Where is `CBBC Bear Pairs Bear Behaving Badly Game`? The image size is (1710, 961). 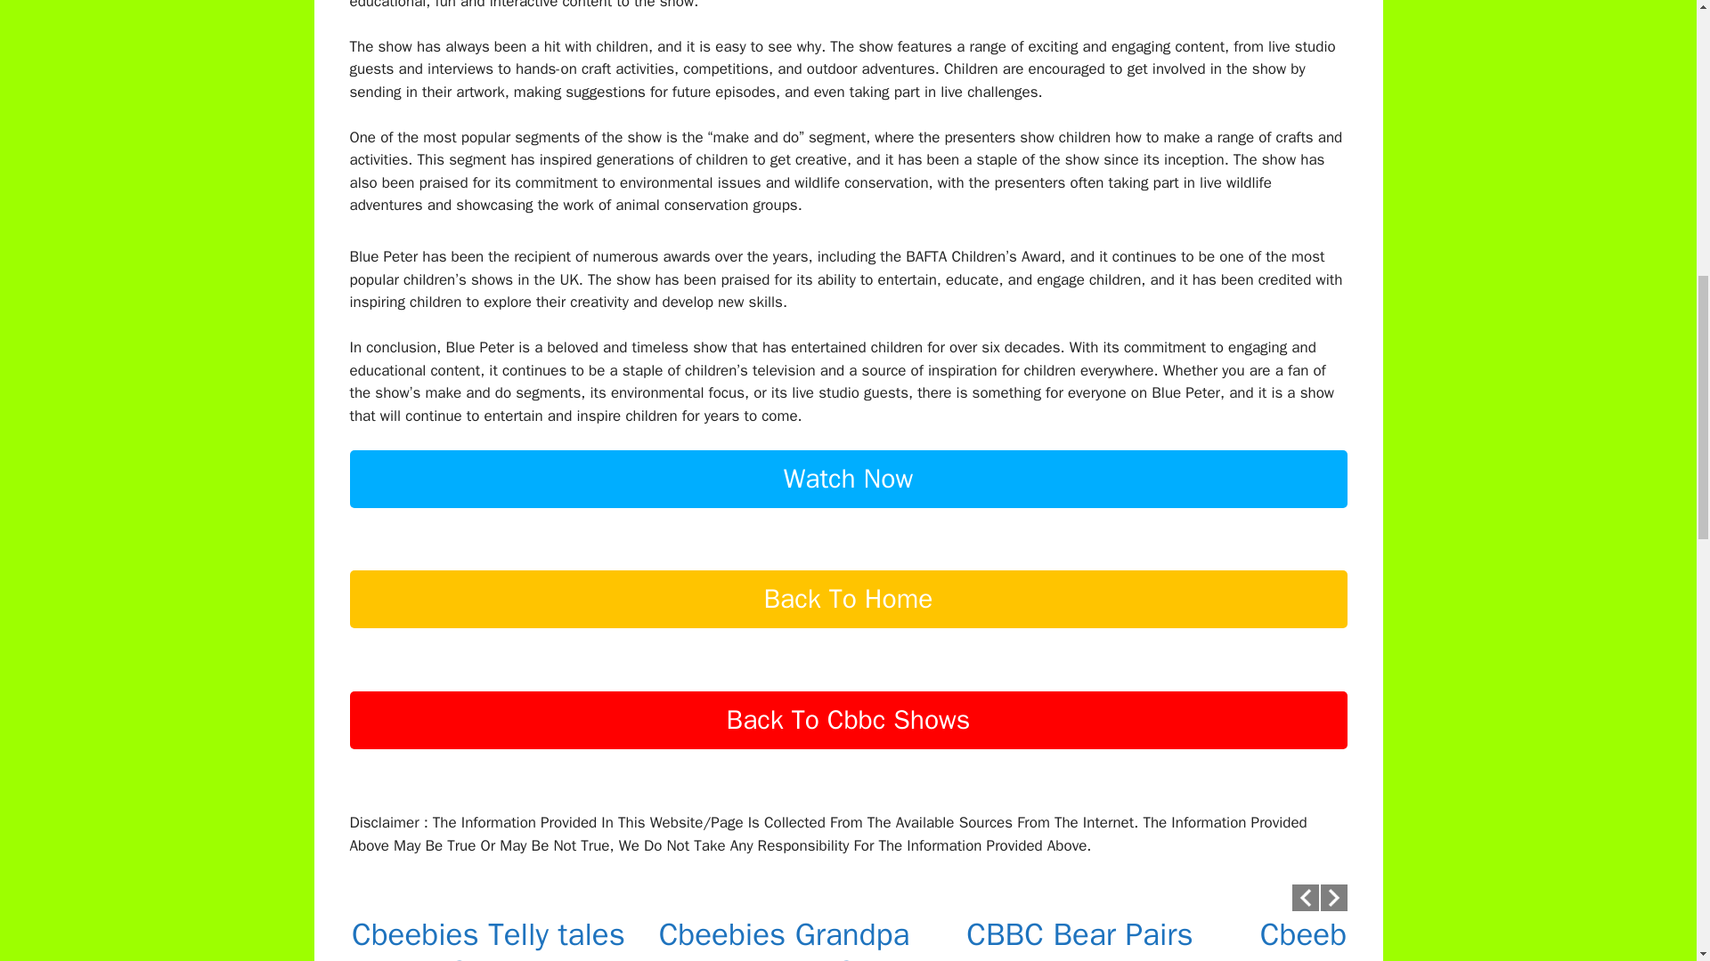 CBBC Bear Pairs Bear Behaving Badly Game is located at coordinates (1079, 938).